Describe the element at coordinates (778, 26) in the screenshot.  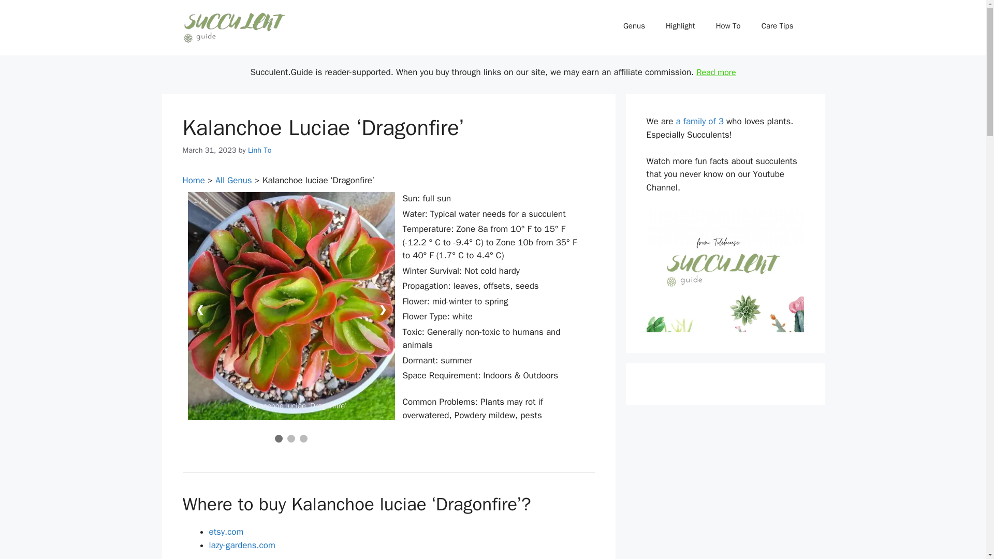
I see `Care Tips` at that location.